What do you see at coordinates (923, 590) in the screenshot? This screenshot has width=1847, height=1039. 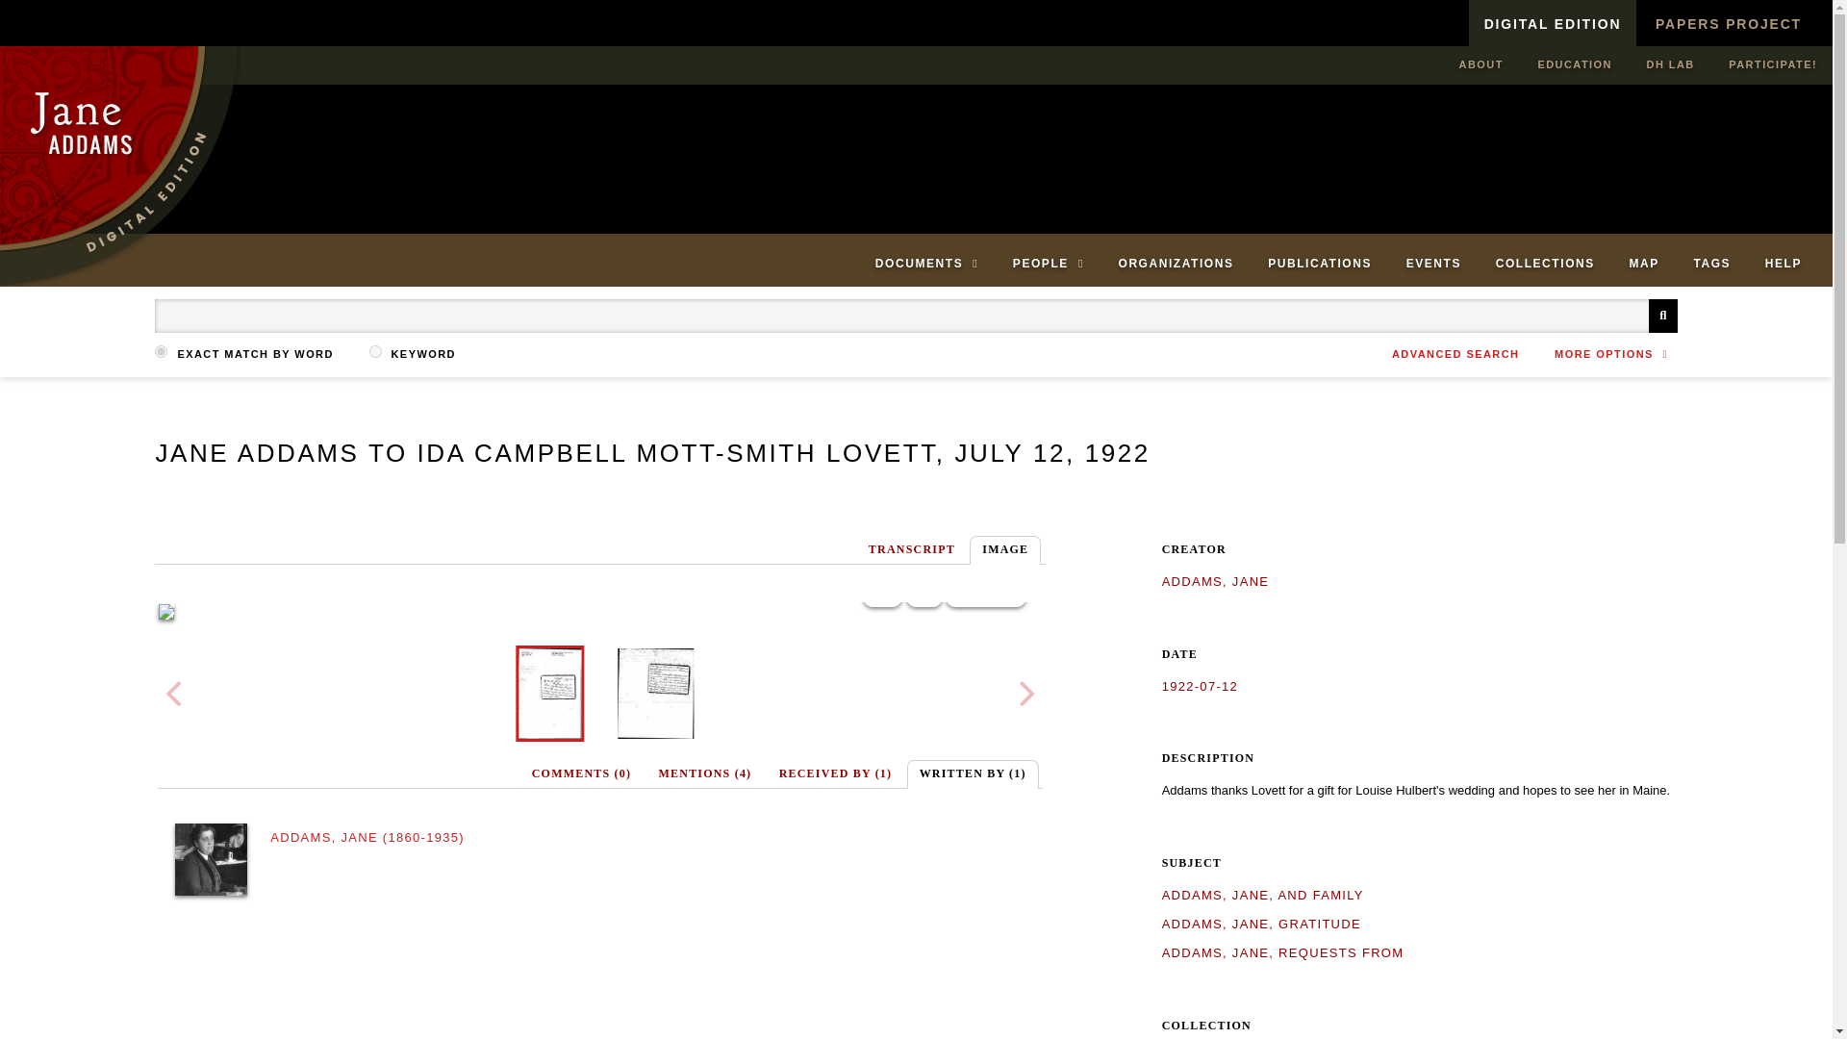 I see `-` at bounding box center [923, 590].